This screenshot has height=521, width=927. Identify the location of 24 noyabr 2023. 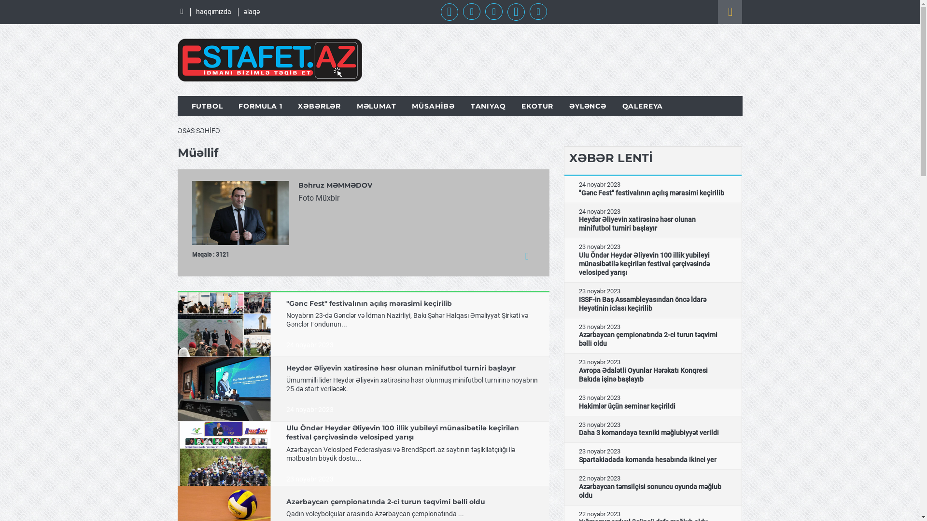
(310, 410).